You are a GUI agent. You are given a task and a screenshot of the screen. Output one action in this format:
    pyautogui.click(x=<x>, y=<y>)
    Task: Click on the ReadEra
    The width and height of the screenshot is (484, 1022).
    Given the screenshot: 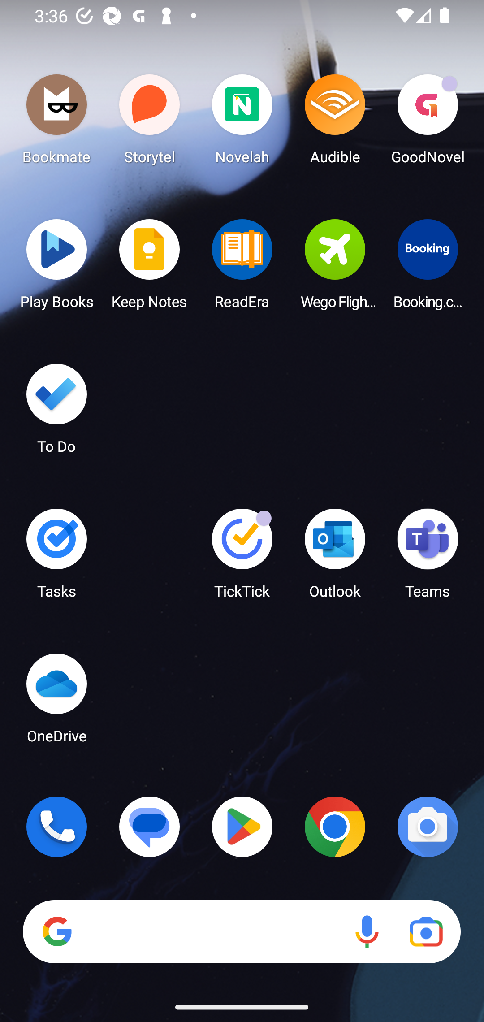 What is the action you would take?
    pyautogui.click(x=242, y=268)
    